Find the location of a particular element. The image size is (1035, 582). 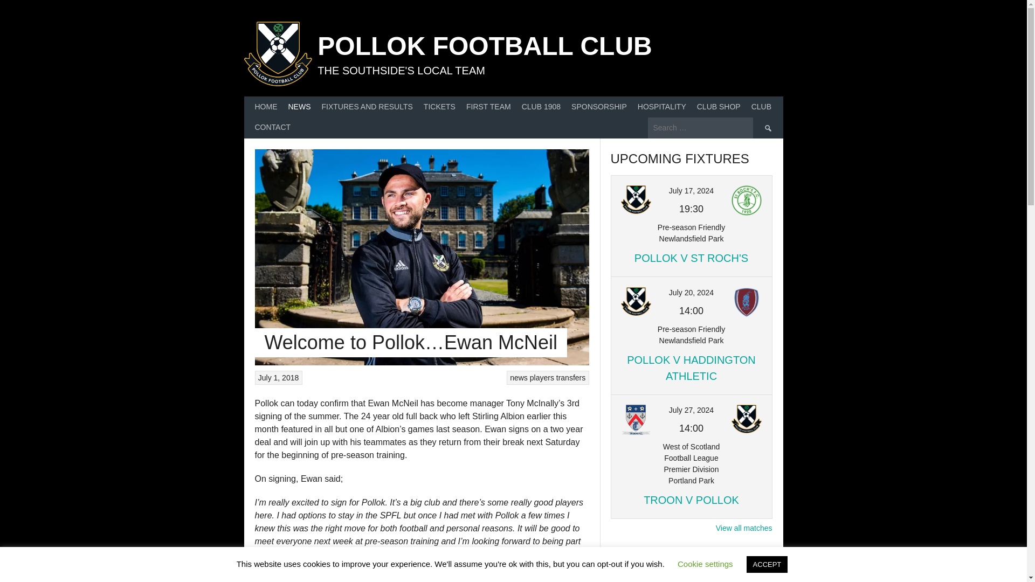

HOME is located at coordinates (266, 107).